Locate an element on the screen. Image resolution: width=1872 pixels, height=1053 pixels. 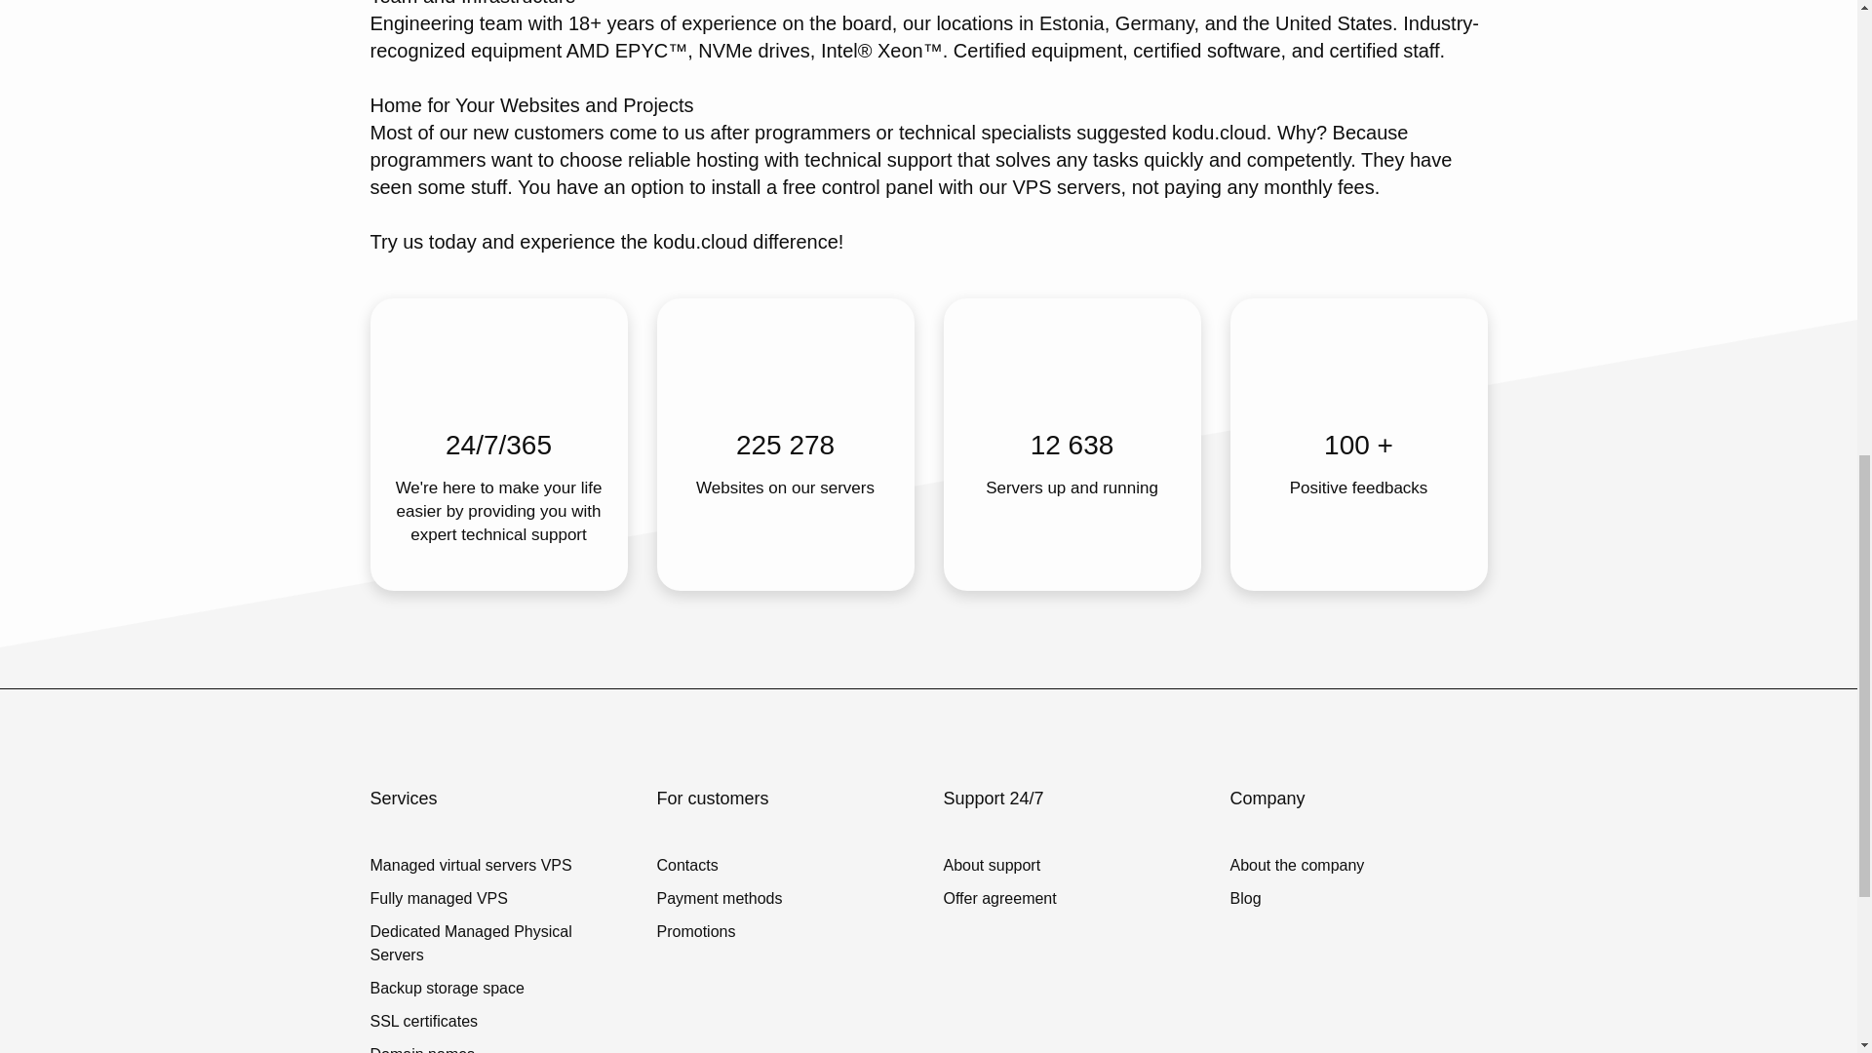
Domain names is located at coordinates (499, 1048).